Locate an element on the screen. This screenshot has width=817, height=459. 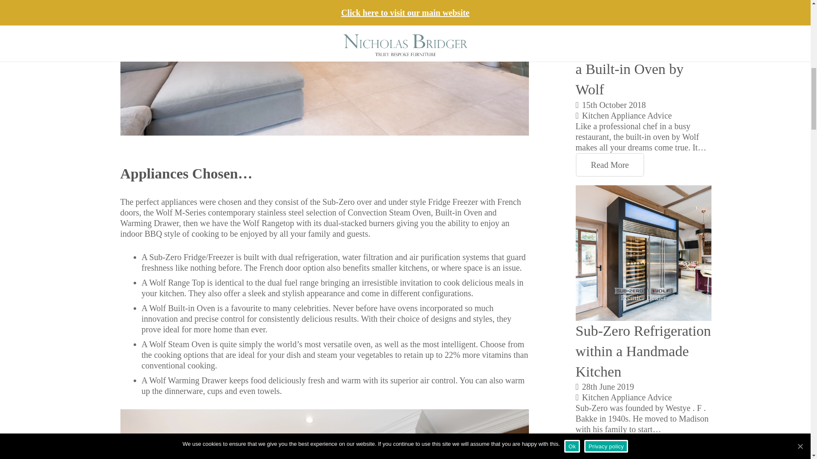
Read More is located at coordinates (610, 446).